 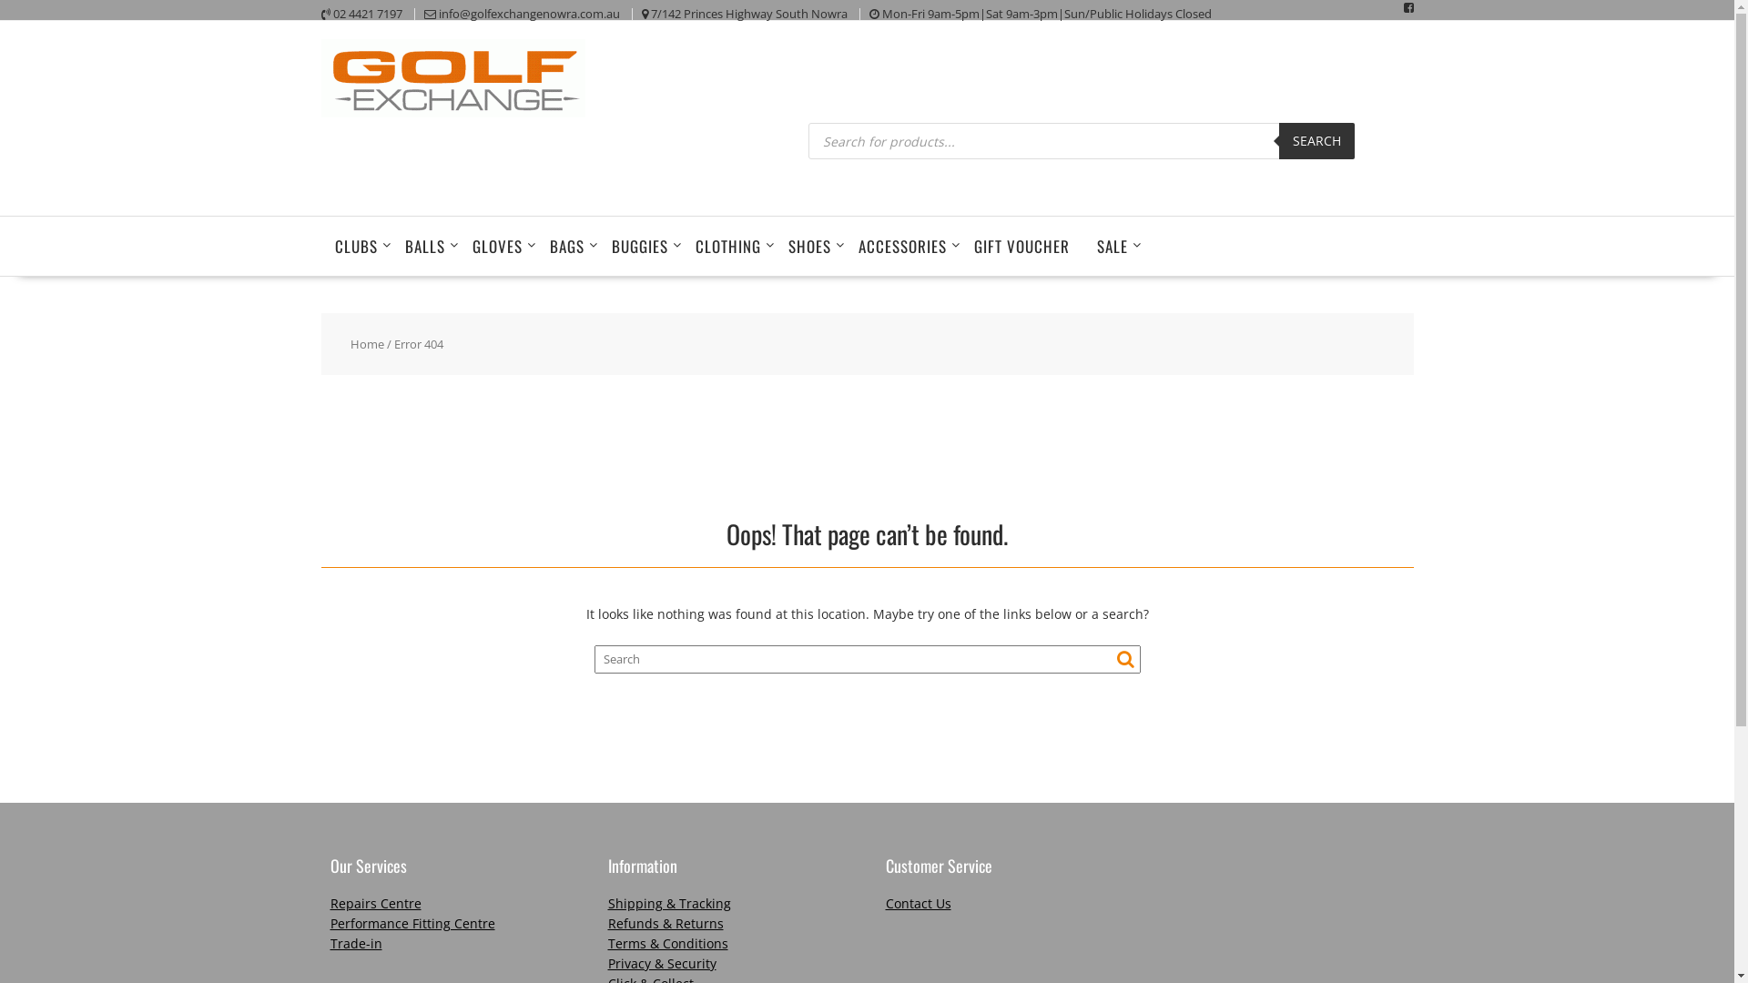 I want to click on CLUBS, so click(x=355, y=246).